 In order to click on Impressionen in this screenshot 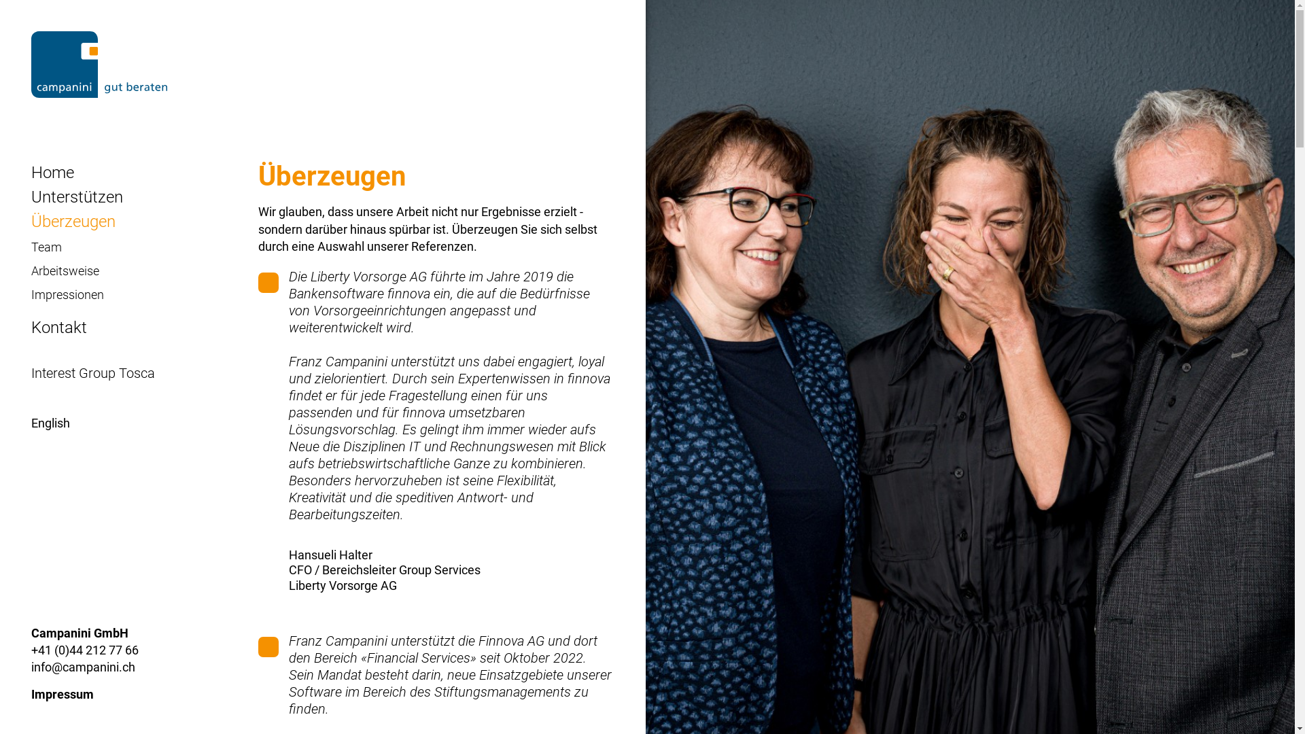, I will do `click(77, 295)`.